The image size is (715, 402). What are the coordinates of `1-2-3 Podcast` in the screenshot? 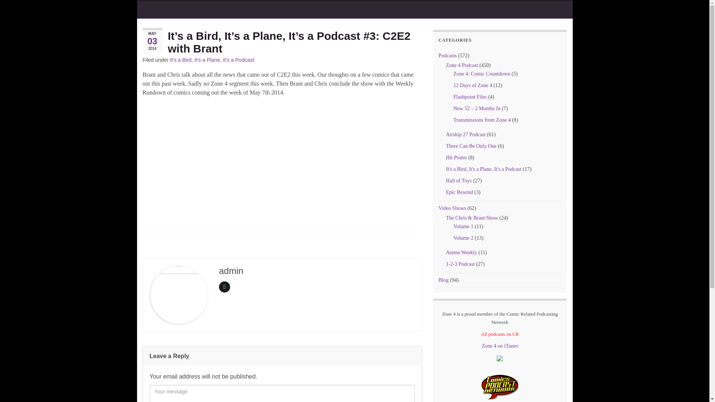 It's located at (460, 264).